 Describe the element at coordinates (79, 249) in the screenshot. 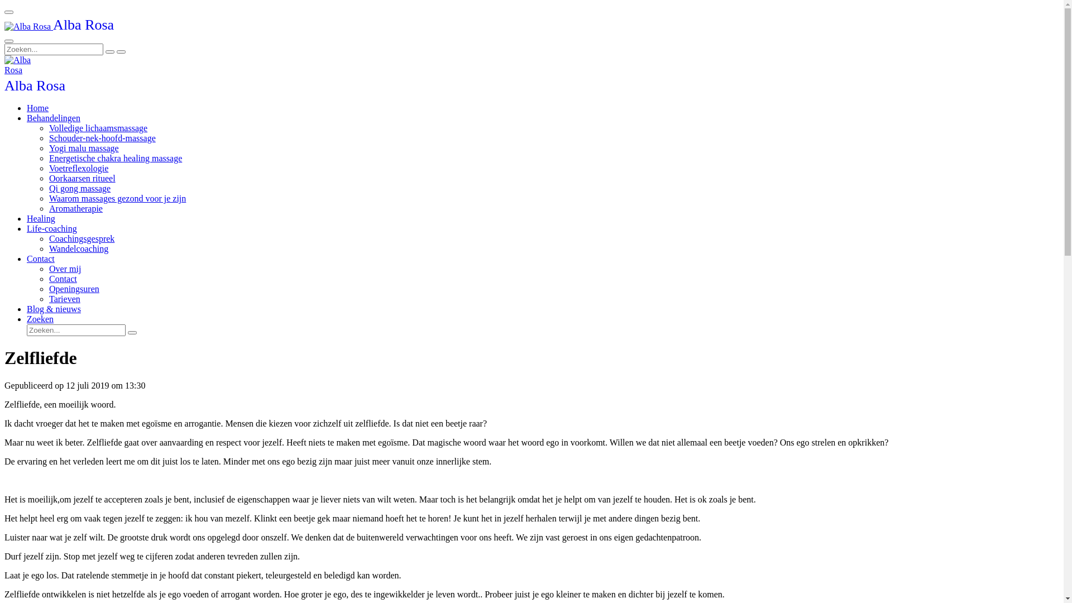

I see `Wandelcoaching` at that location.